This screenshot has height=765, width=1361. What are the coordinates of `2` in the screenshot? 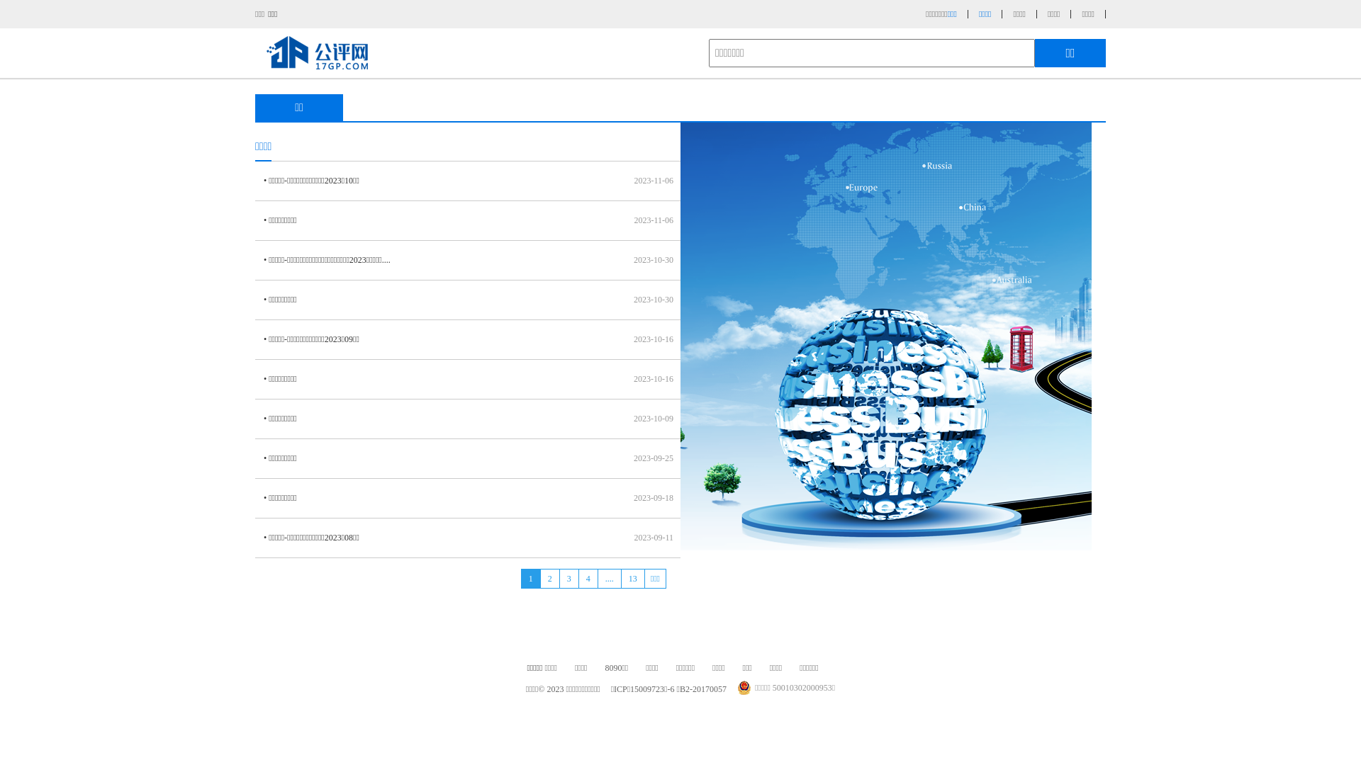 It's located at (550, 579).